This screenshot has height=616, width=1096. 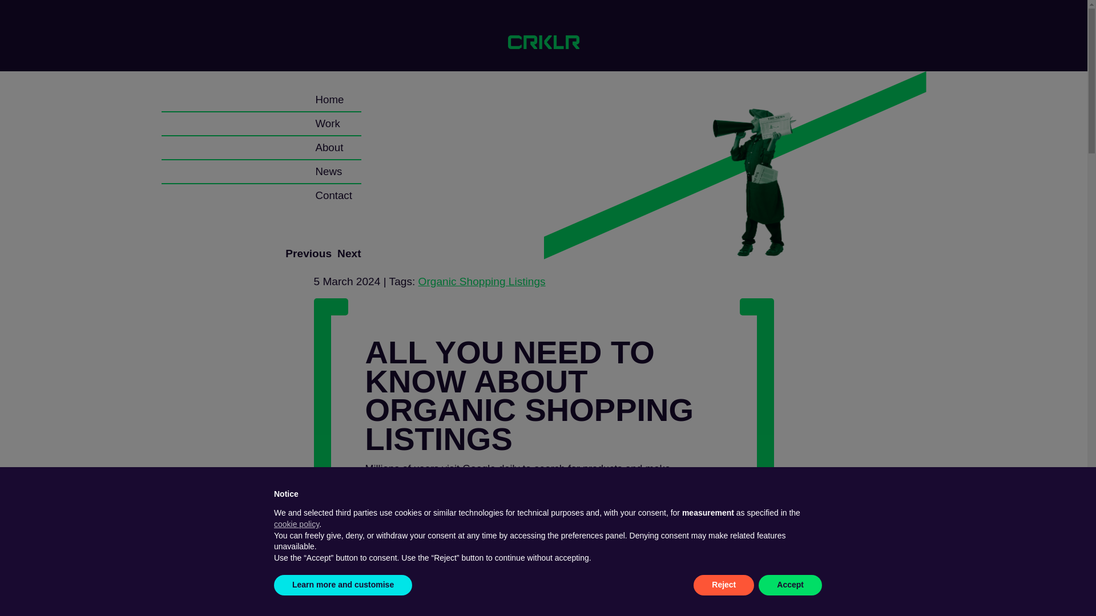 I want to click on Organic Shopping Listings, so click(x=482, y=281).